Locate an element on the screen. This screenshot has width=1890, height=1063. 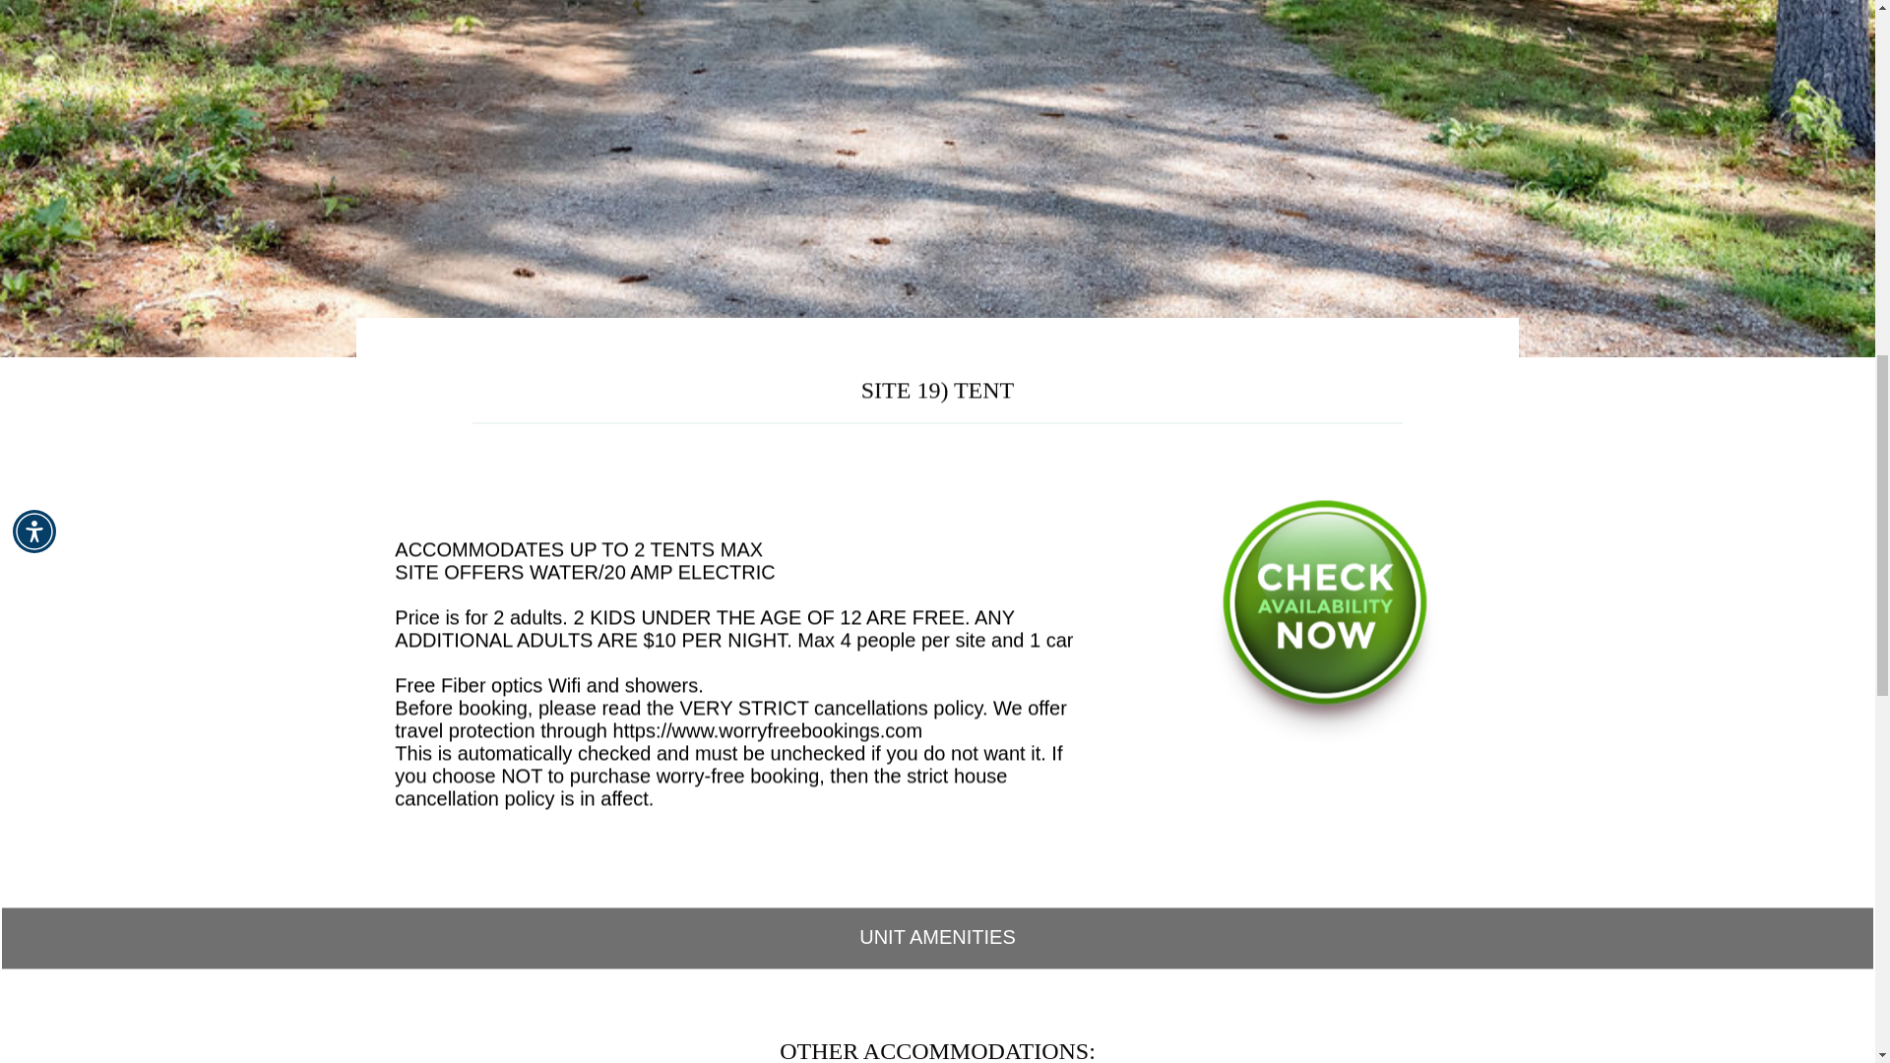
Book TENT Now is located at coordinates (1325, 736).